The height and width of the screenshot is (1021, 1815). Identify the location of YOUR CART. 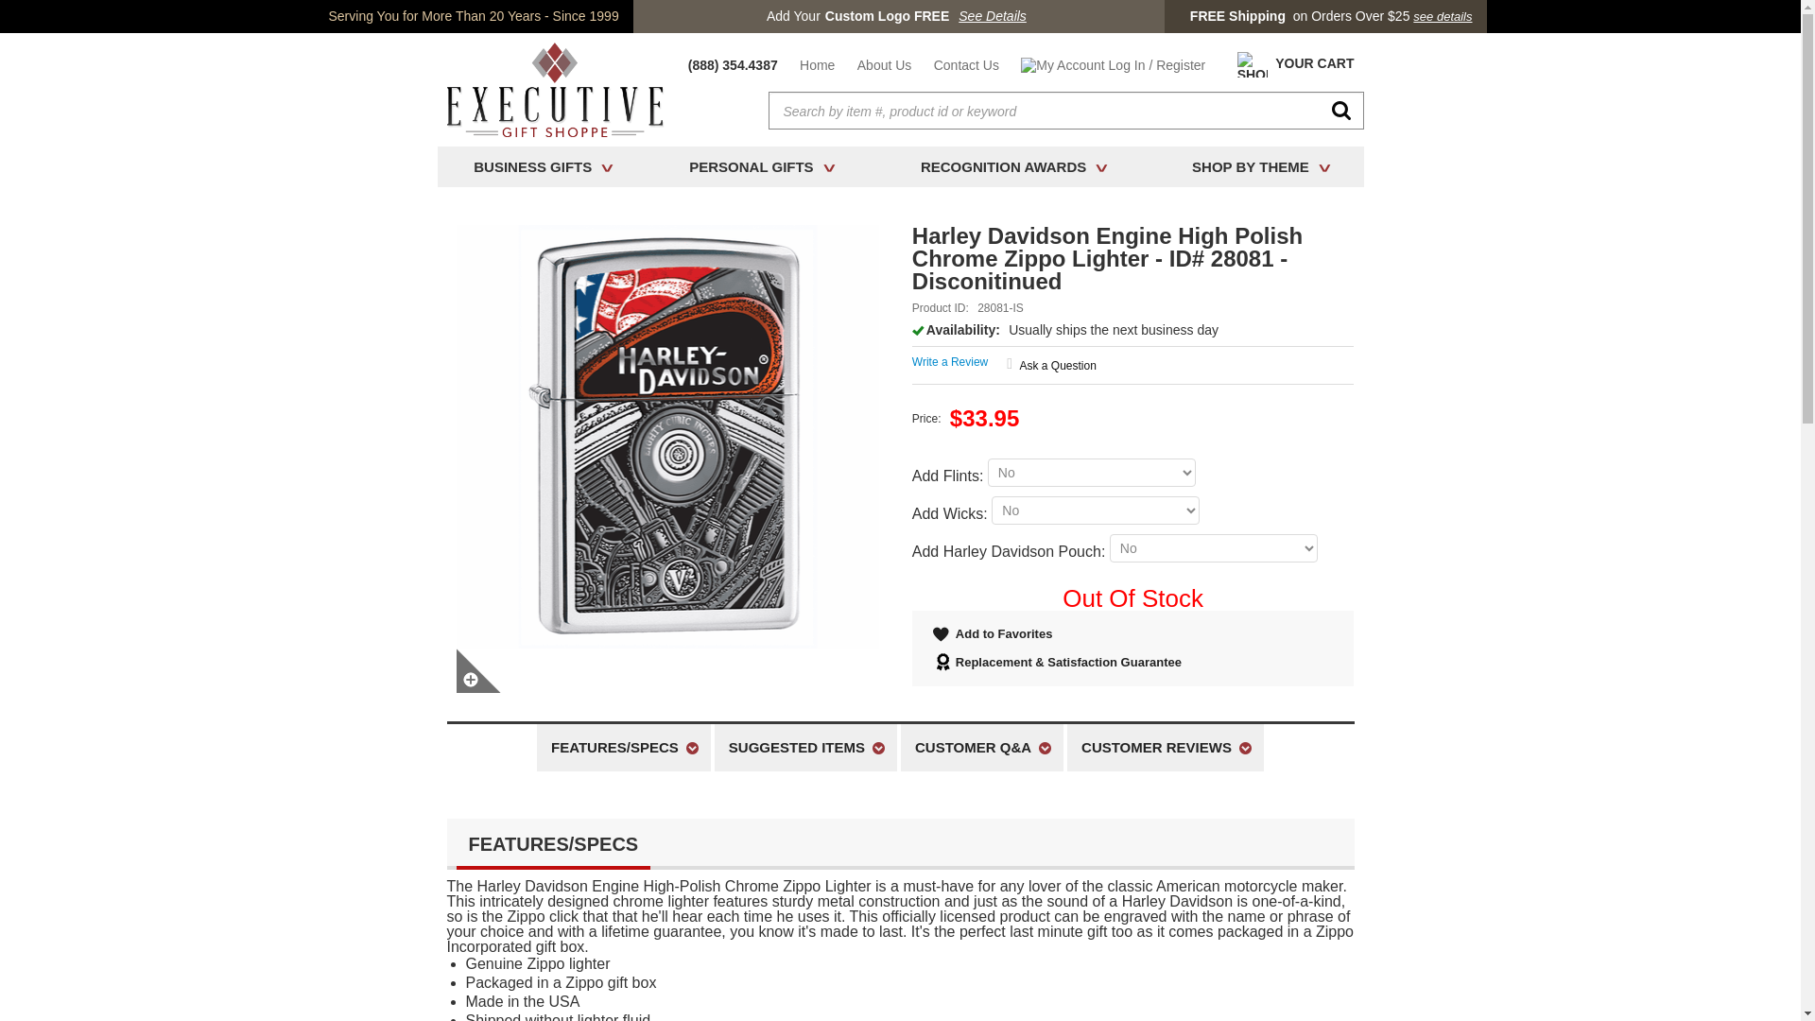
(1291, 64).